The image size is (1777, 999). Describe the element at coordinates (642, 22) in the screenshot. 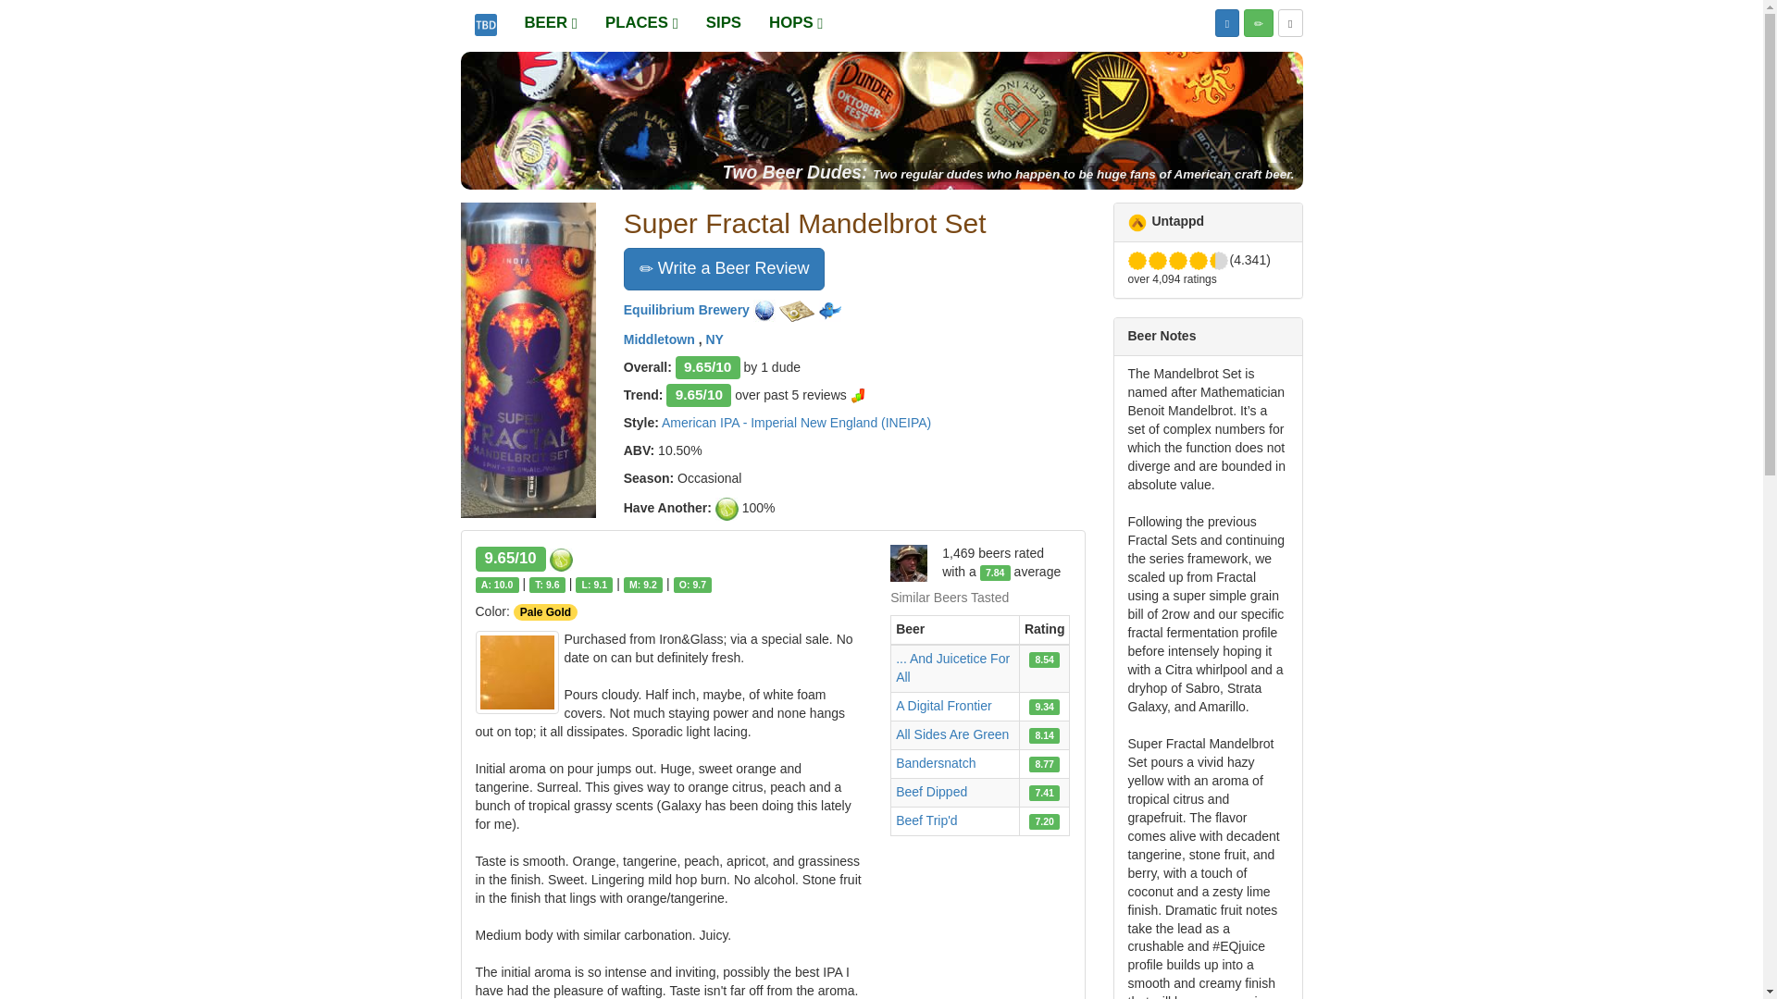

I see `PLACES` at that location.